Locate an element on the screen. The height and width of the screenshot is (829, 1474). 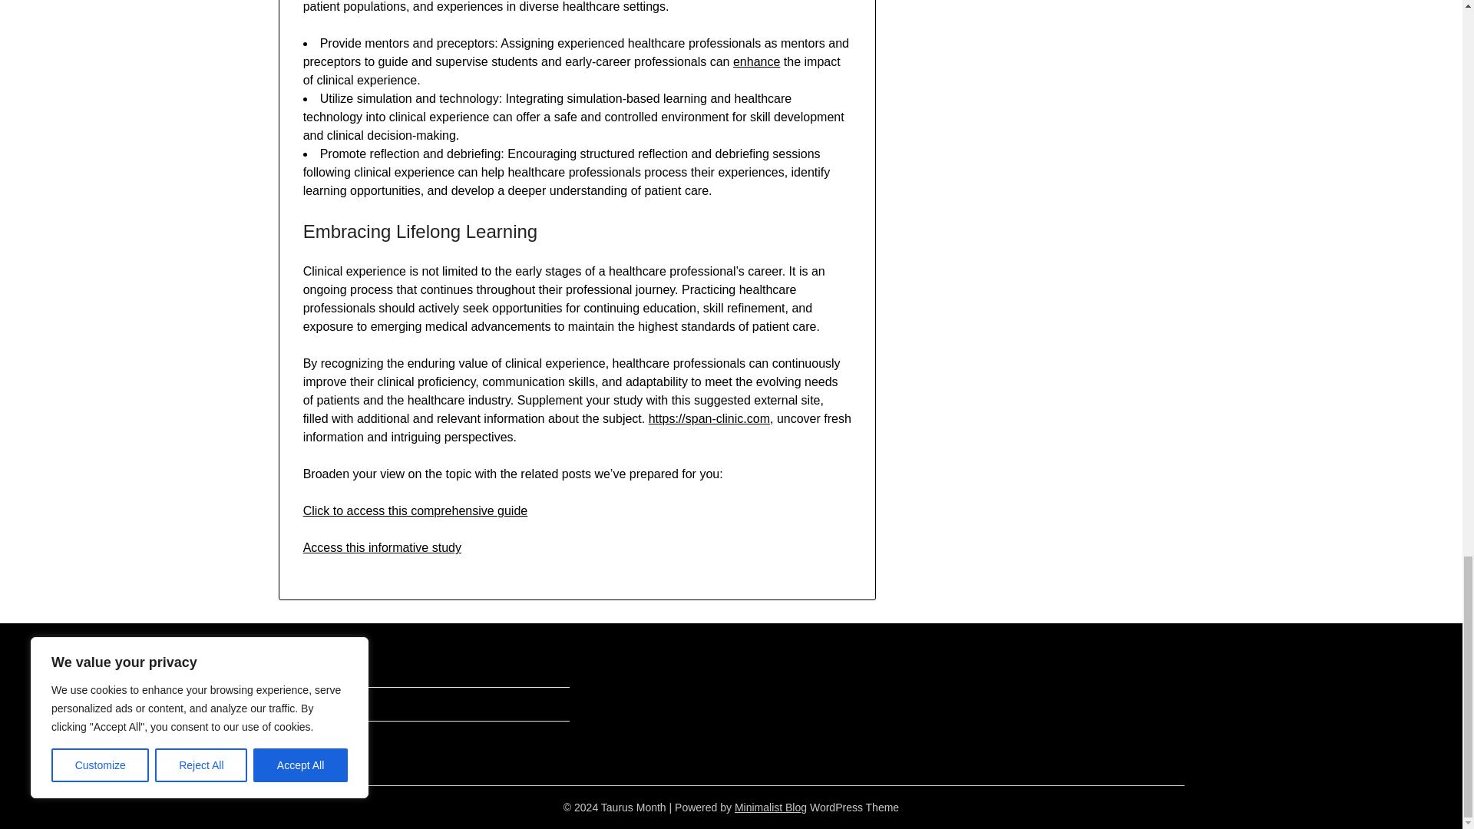
Access this informative study is located at coordinates (382, 548).